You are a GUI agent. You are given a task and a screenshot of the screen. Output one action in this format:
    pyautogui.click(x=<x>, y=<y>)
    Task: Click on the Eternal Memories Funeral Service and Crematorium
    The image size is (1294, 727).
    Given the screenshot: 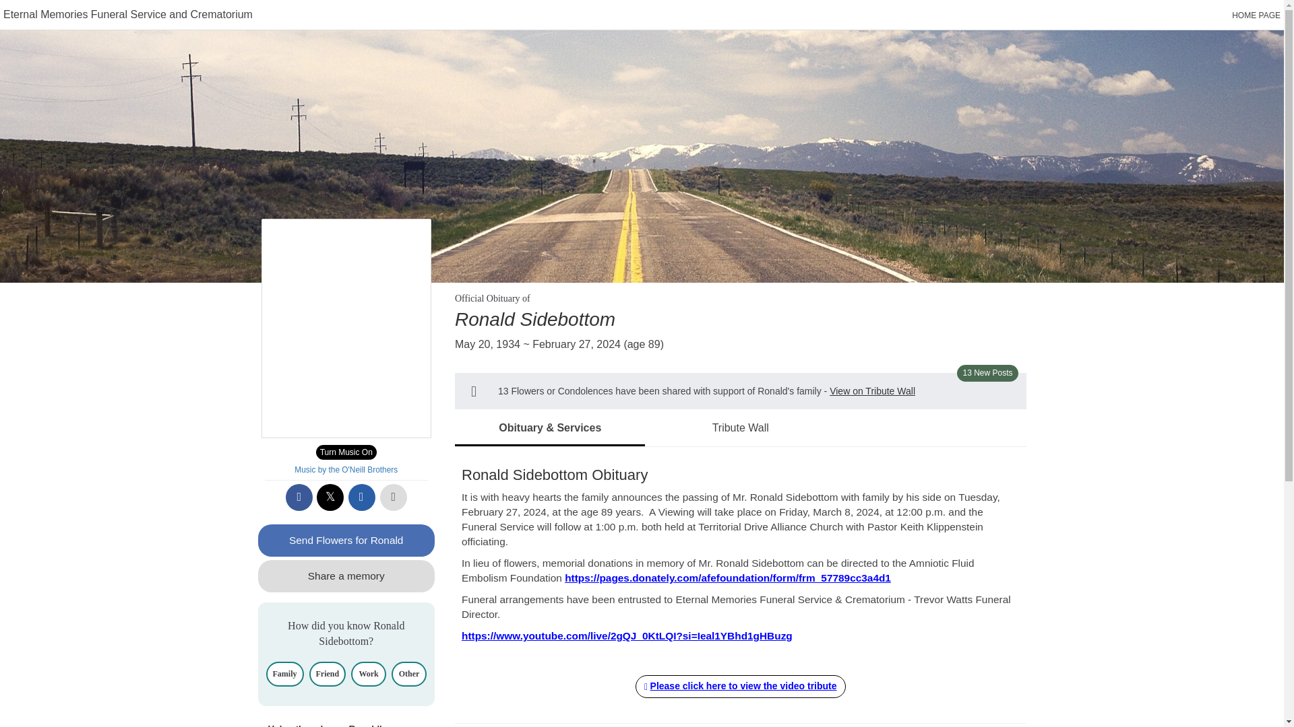 What is the action you would take?
    pyautogui.click(x=128, y=14)
    